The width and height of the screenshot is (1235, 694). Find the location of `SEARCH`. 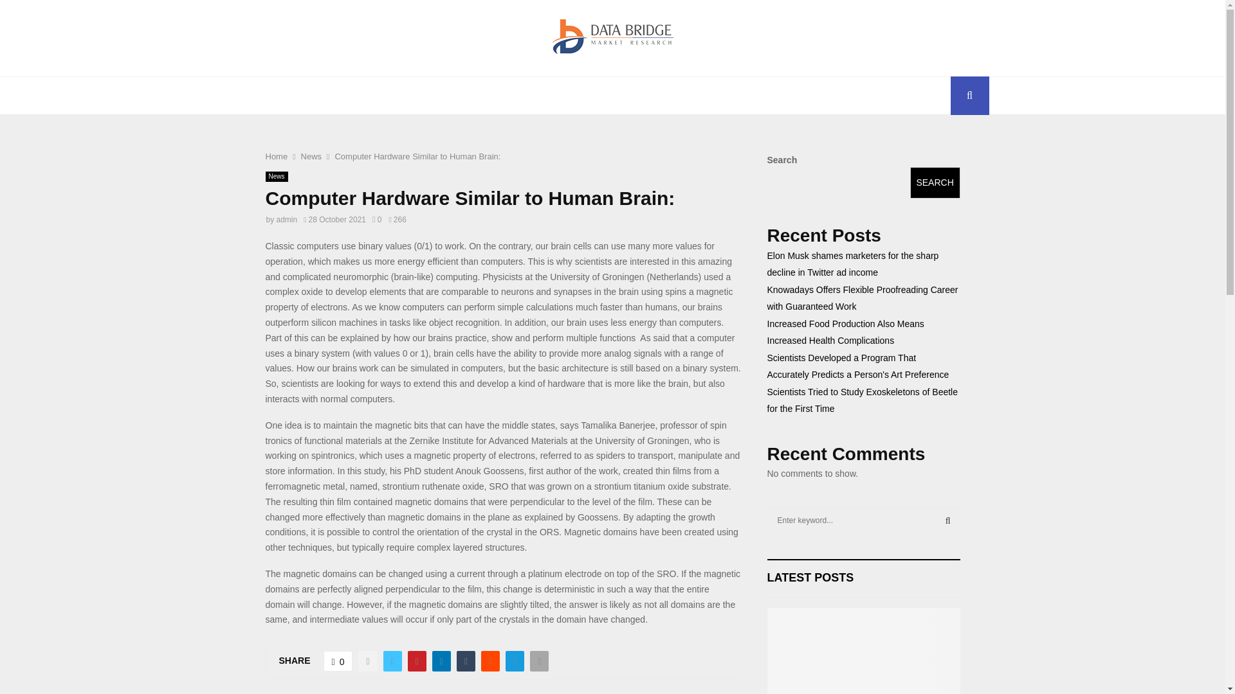

SEARCH is located at coordinates (935, 182).